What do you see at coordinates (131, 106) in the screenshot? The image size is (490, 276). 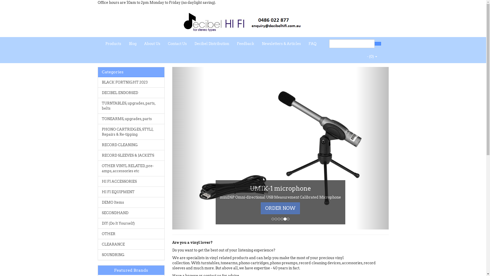 I see `TURNTABLES, upgrades, parts, belts` at bounding box center [131, 106].